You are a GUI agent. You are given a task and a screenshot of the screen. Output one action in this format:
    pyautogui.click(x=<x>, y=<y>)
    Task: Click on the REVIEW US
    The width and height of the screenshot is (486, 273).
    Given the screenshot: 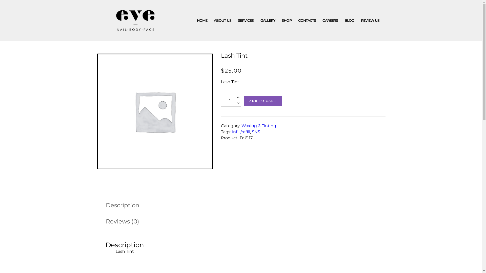 What is the action you would take?
    pyautogui.click(x=370, y=20)
    